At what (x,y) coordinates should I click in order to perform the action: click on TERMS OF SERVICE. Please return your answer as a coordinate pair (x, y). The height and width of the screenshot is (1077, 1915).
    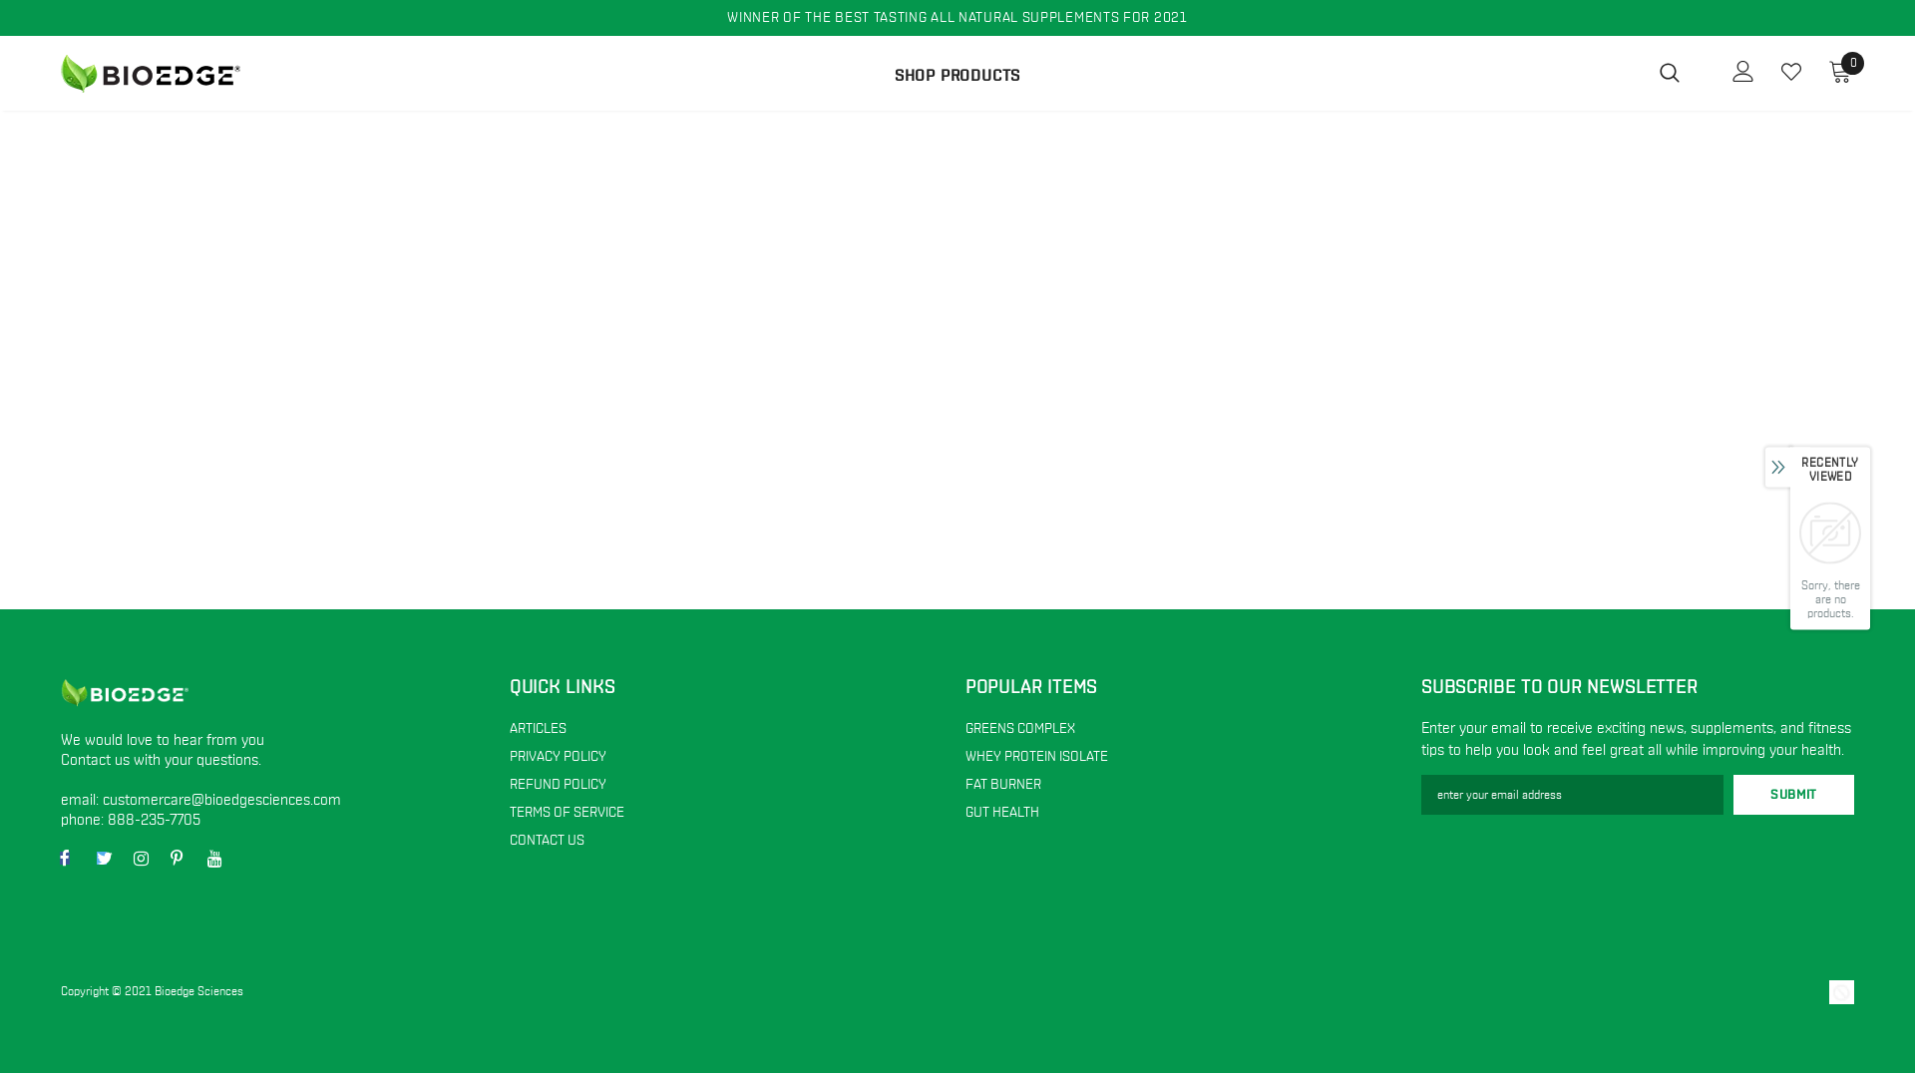
    Looking at the image, I should click on (567, 812).